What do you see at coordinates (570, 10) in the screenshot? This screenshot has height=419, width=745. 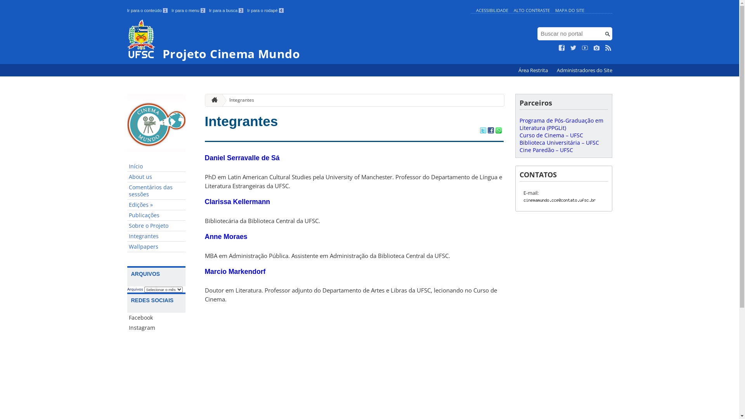 I see `MAPA DO SITE` at bounding box center [570, 10].